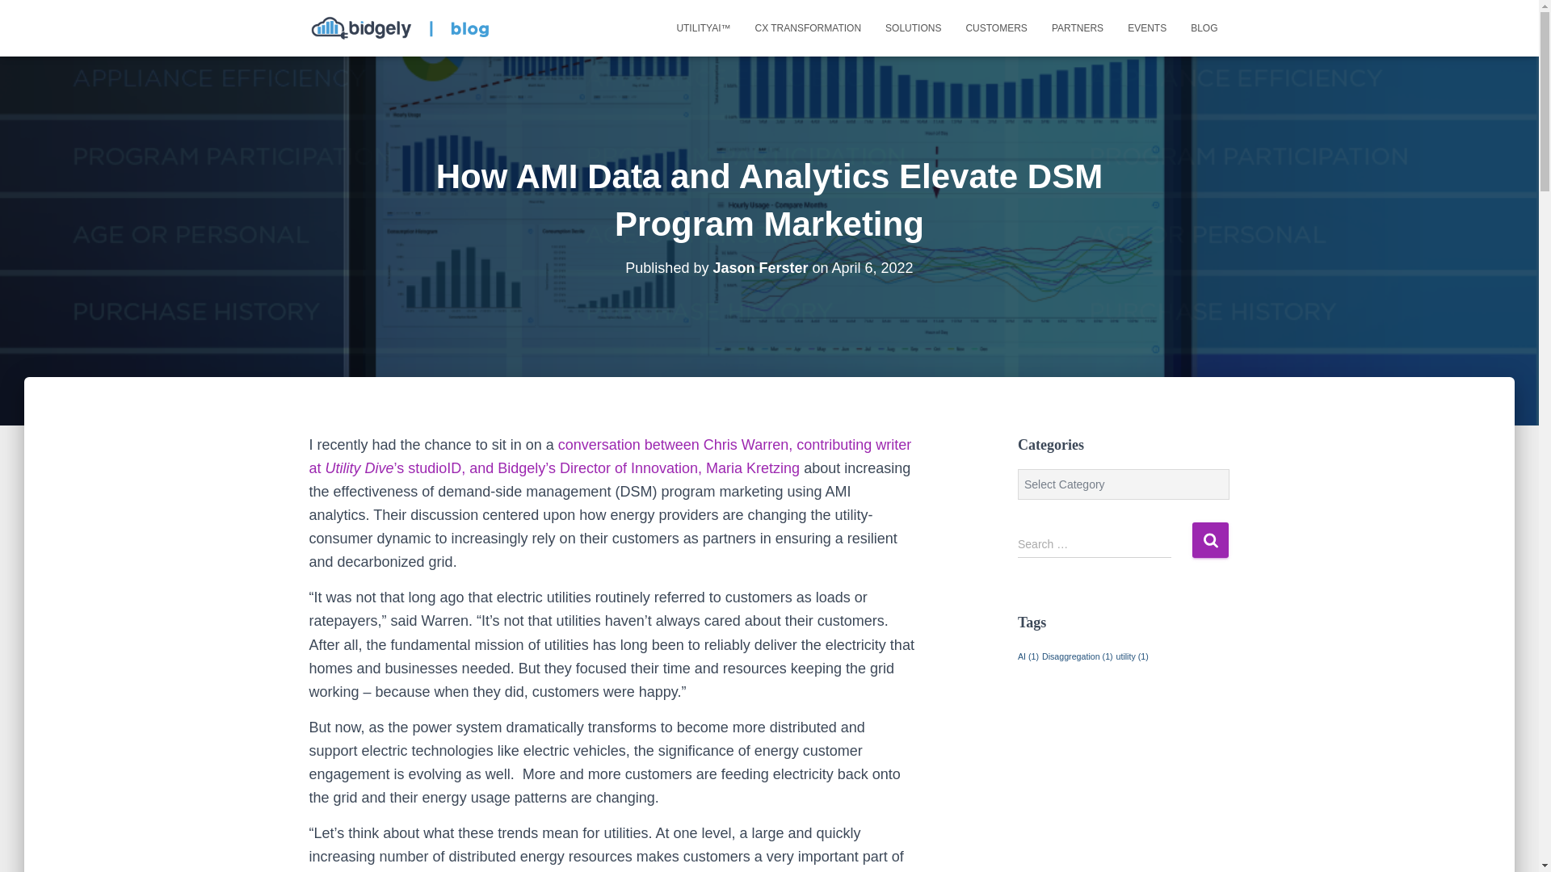 This screenshot has width=1551, height=872. Describe the element at coordinates (996, 27) in the screenshot. I see `Customers` at that location.